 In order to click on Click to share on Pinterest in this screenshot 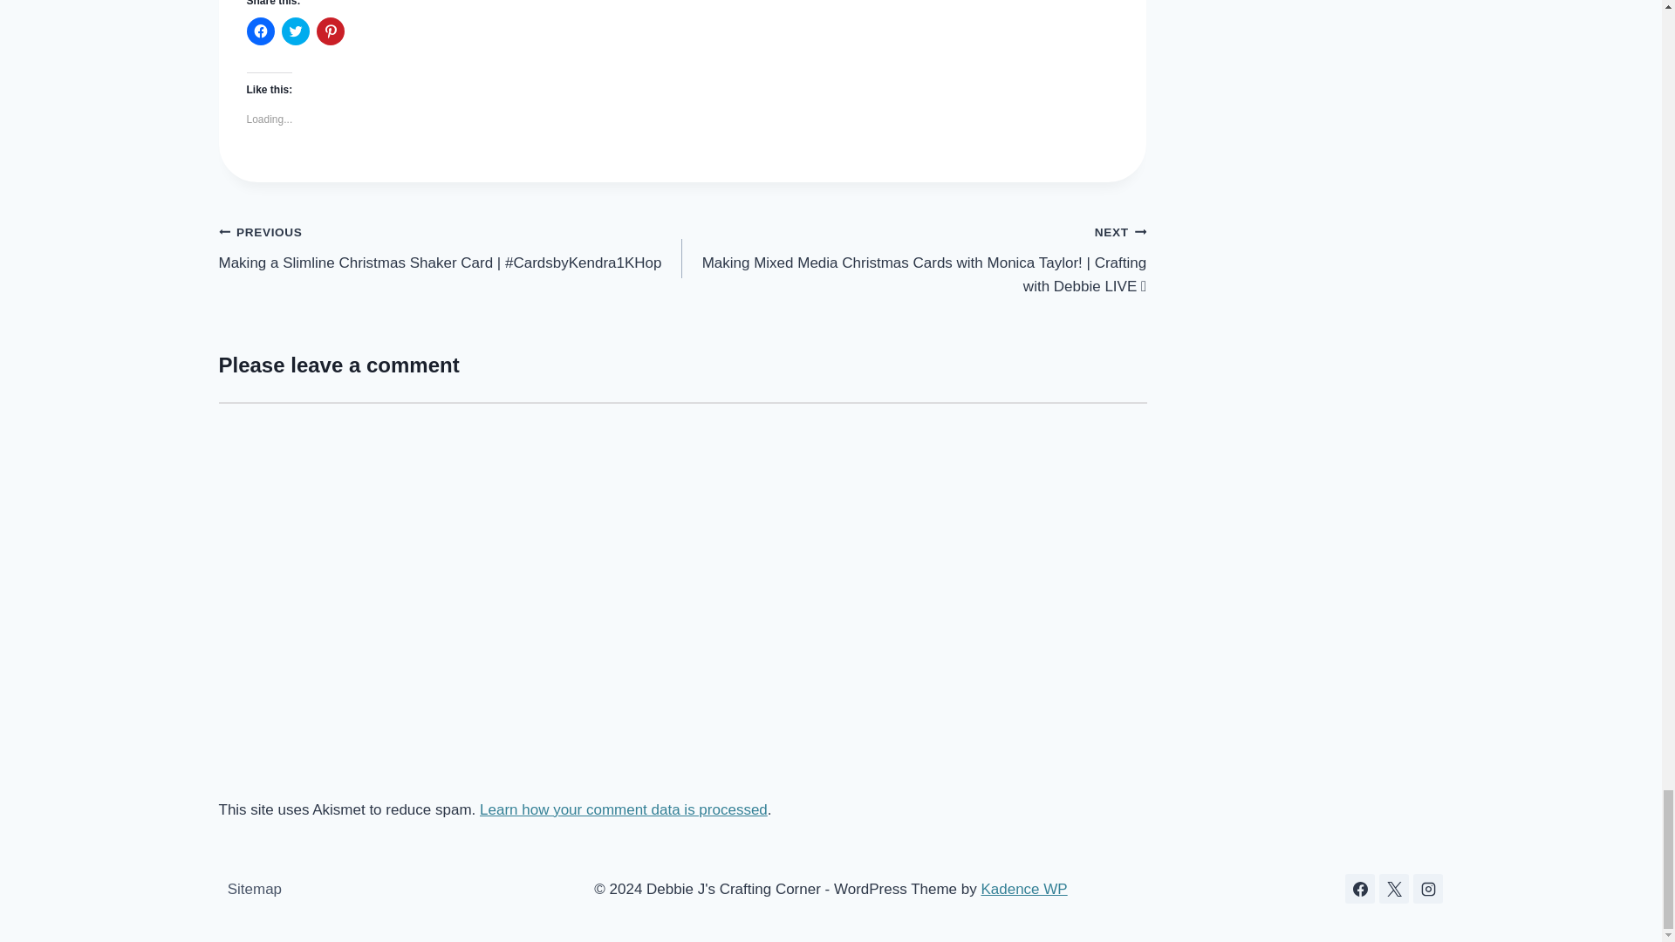, I will do `click(330, 31)`.